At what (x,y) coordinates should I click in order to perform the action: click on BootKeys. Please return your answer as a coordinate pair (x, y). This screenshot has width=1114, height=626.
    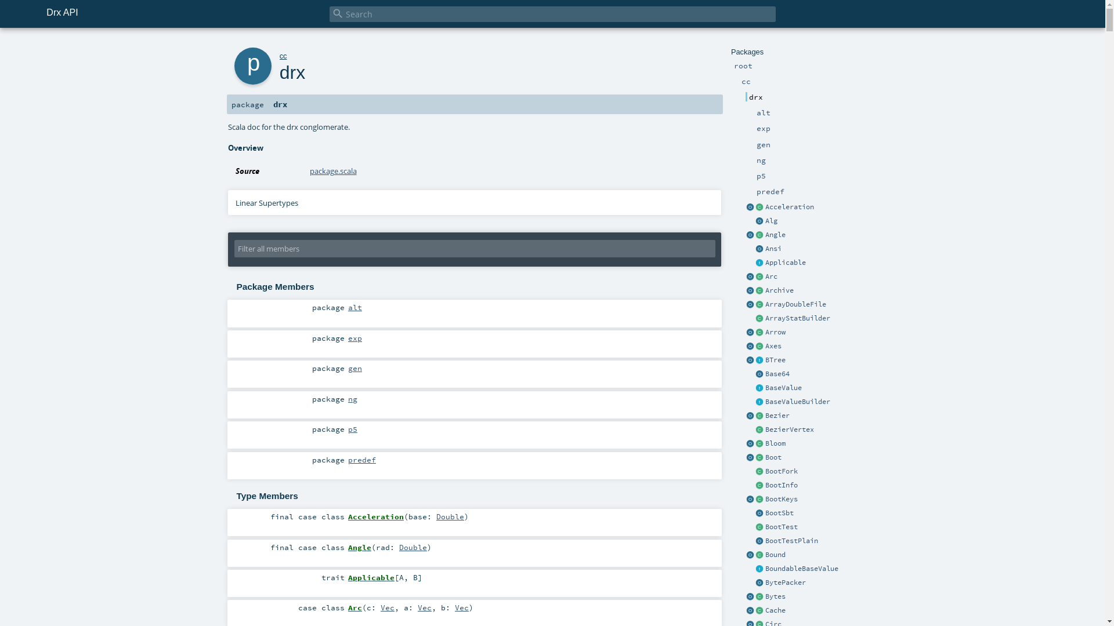
    Looking at the image, I should click on (781, 499).